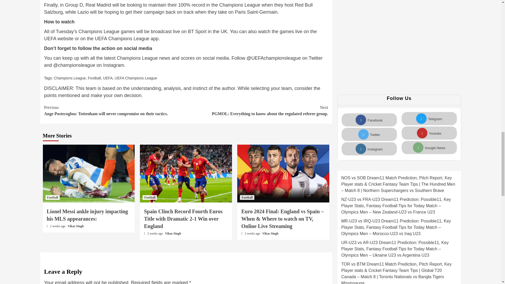 This screenshot has width=505, height=284. Describe the element at coordinates (270, 234) in the screenshot. I see `Vikas Singh` at that location.